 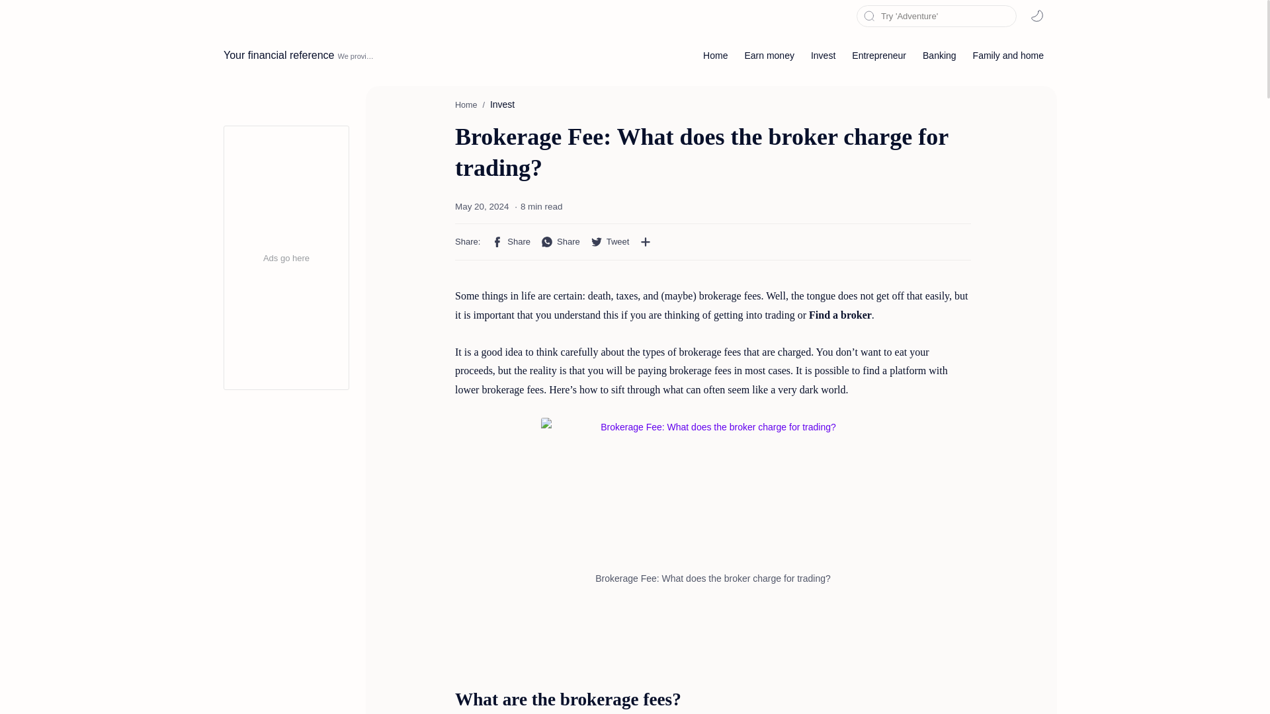 I want to click on Invest, so click(x=823, y=55).